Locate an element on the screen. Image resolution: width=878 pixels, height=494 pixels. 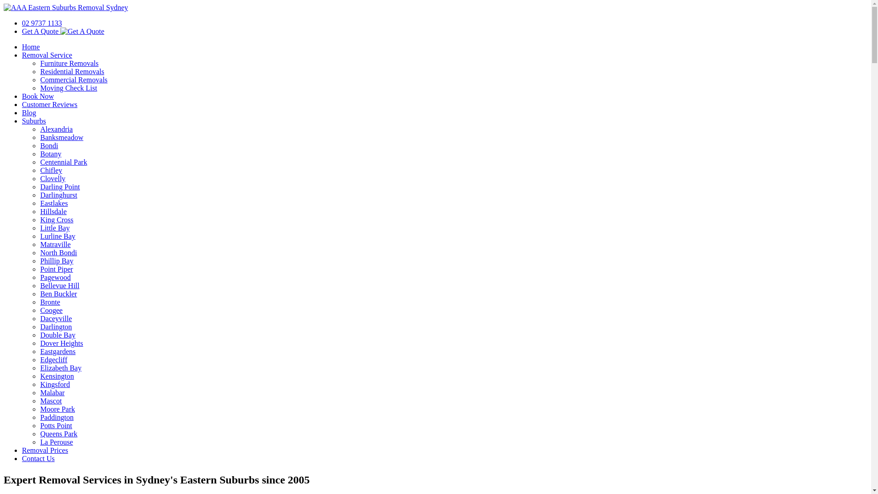
Daceyville is located at coordinates (56, 318).